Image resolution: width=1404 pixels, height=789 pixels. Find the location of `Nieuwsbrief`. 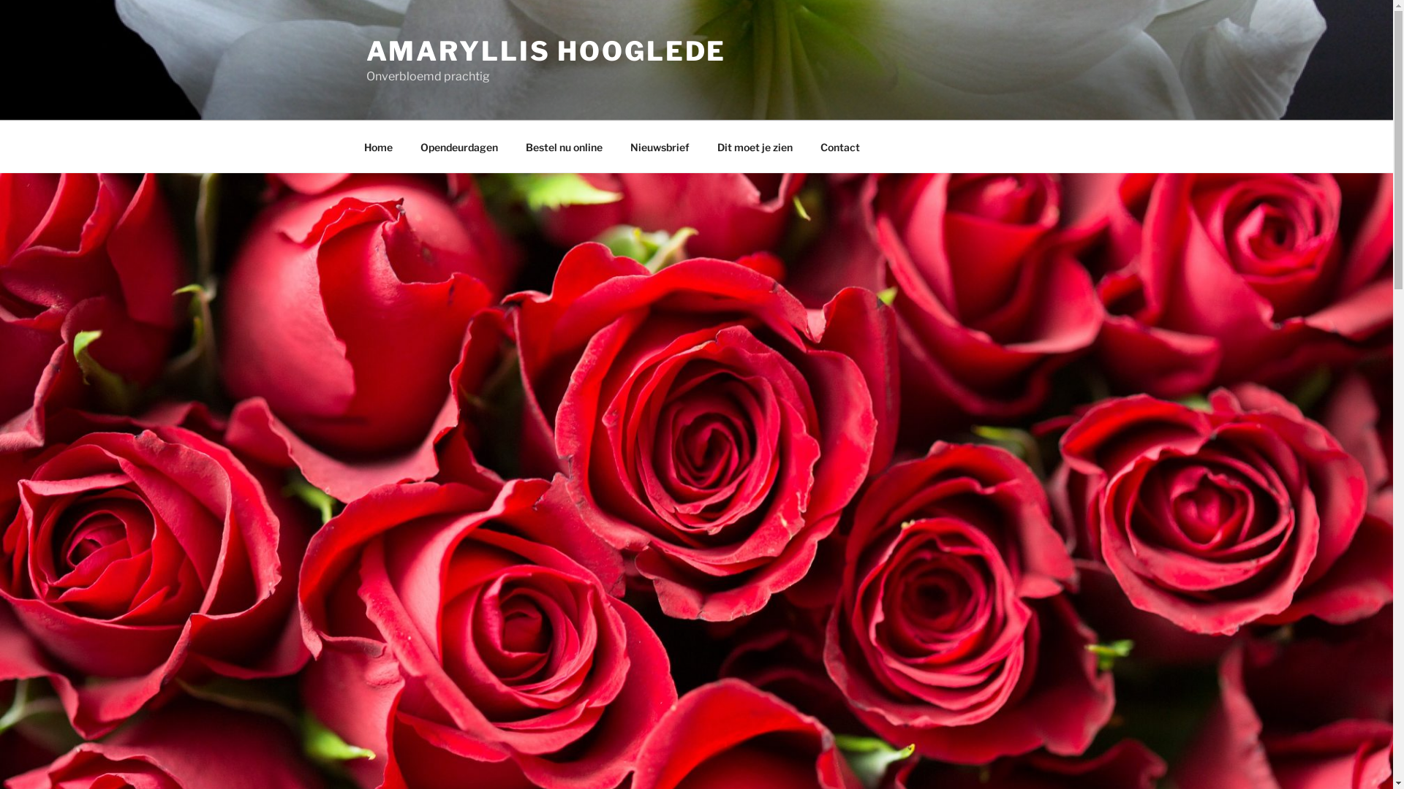

Nieuwsbrief is located at coordinates (660, 146).